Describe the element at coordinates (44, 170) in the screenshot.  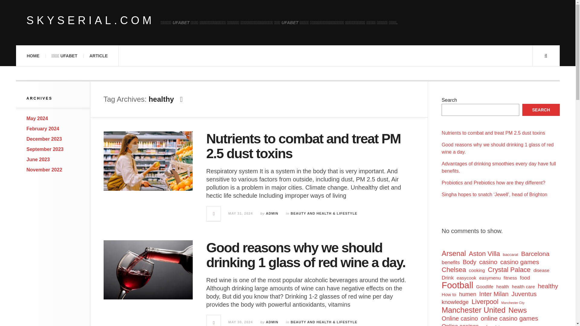
I see `November 2022` at that location.